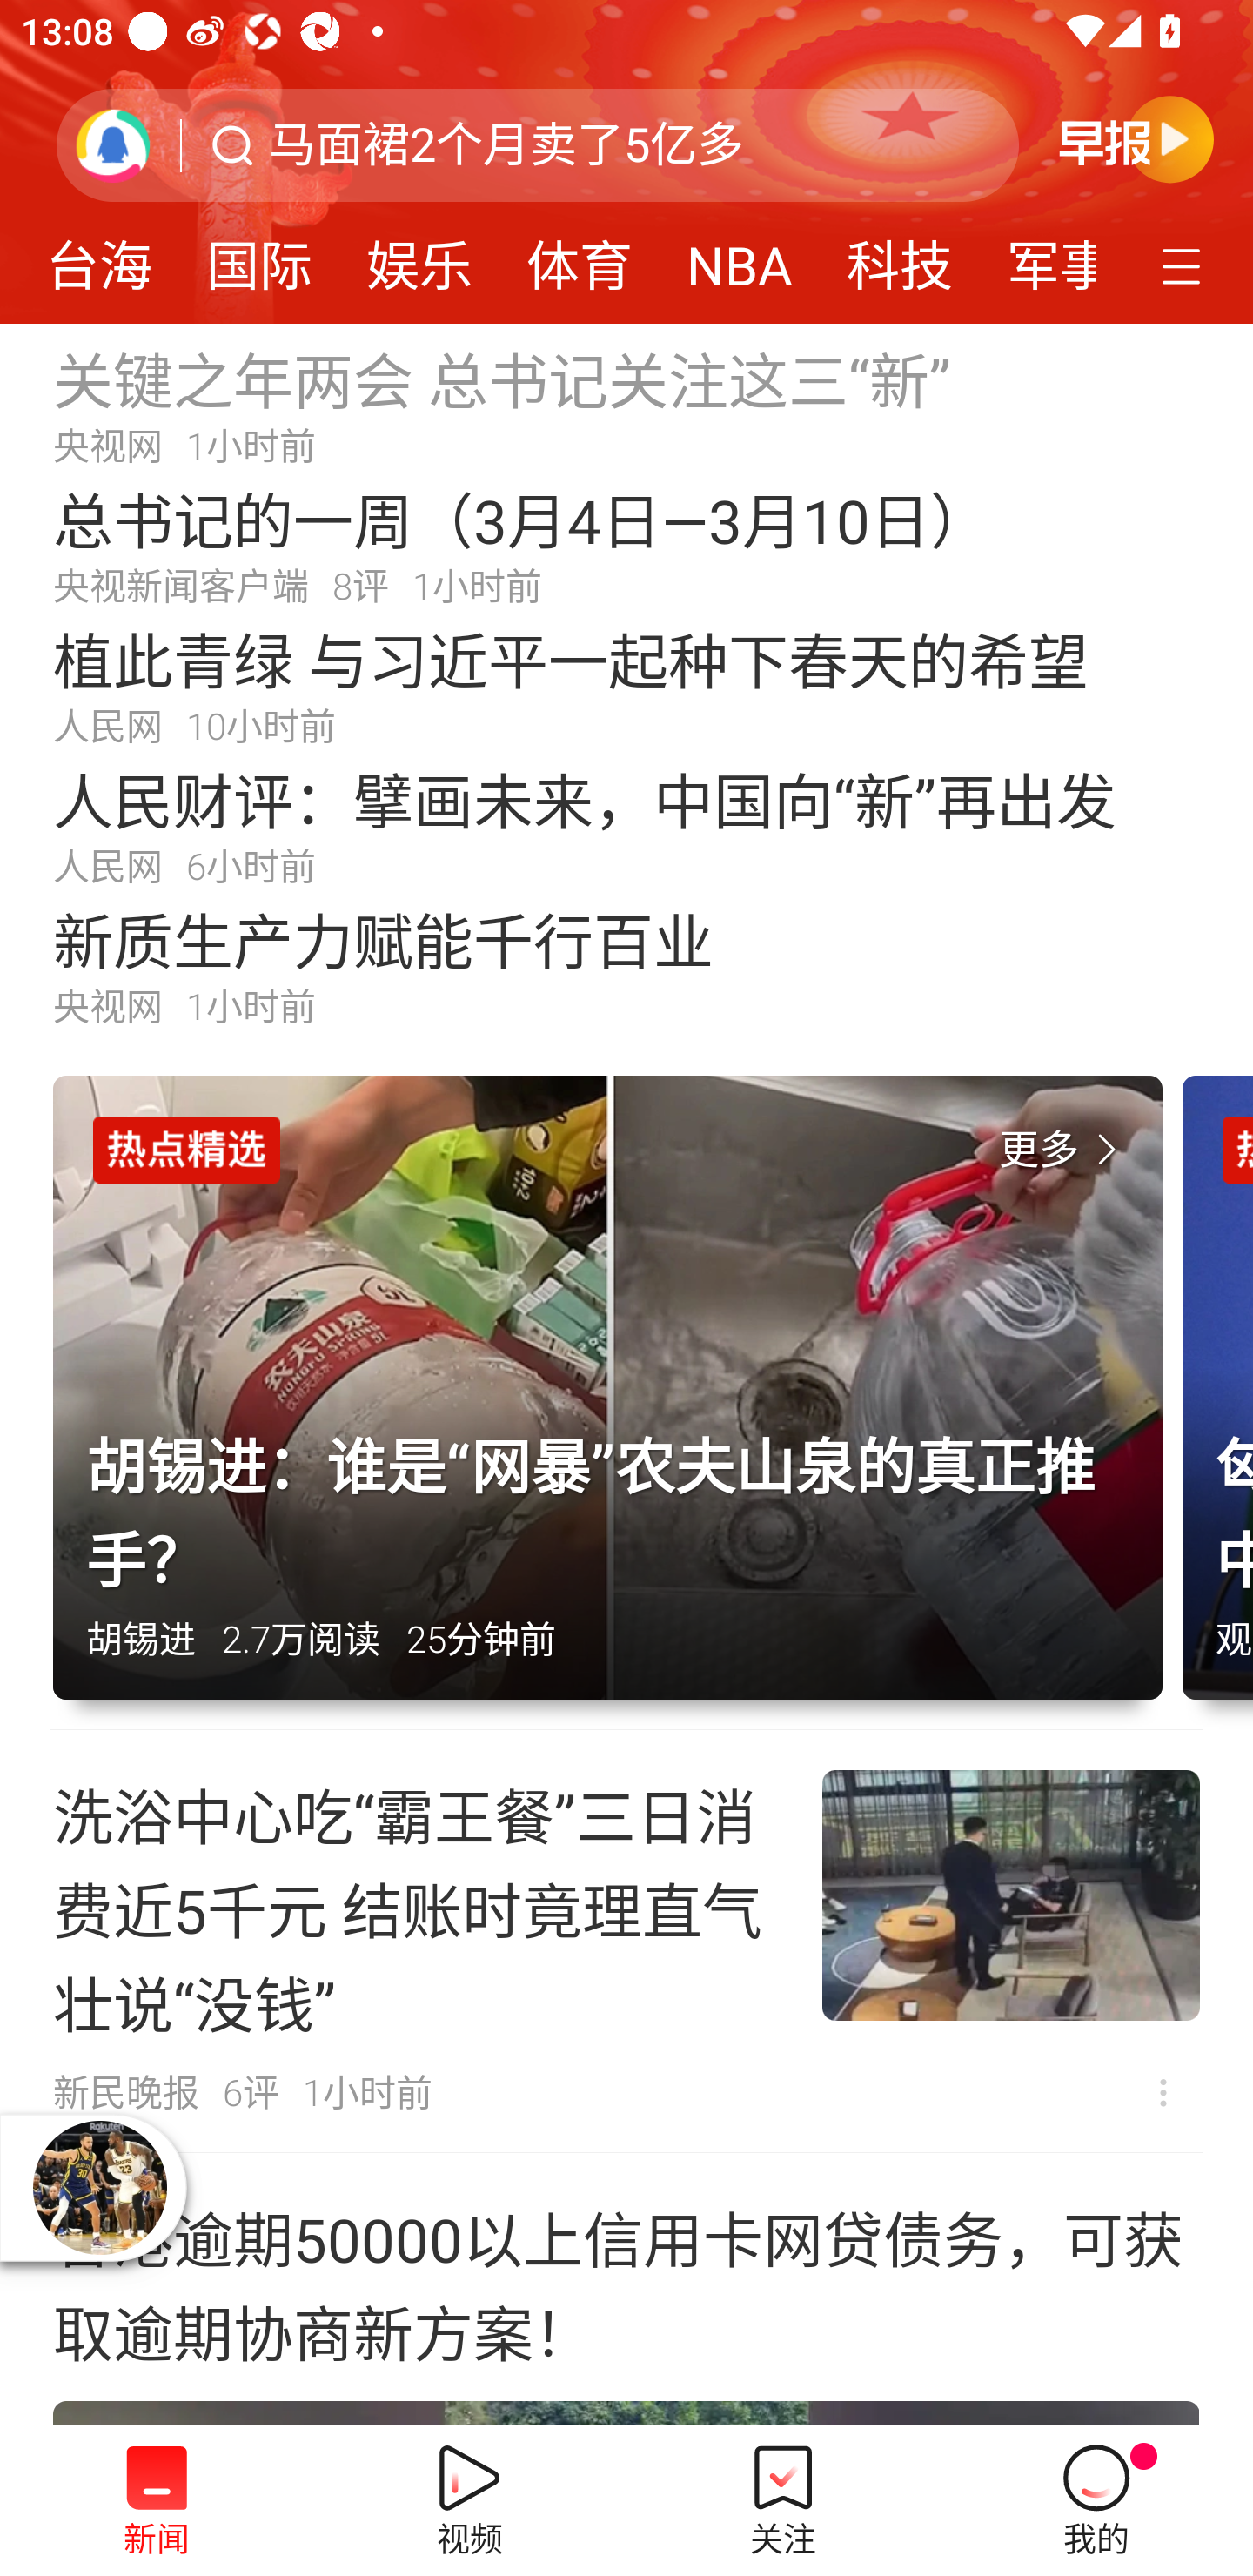  I want to click on 香港逾期50000以上信用卡网贷债务，可获取逾期协商新方案！, so click(626, 2290).